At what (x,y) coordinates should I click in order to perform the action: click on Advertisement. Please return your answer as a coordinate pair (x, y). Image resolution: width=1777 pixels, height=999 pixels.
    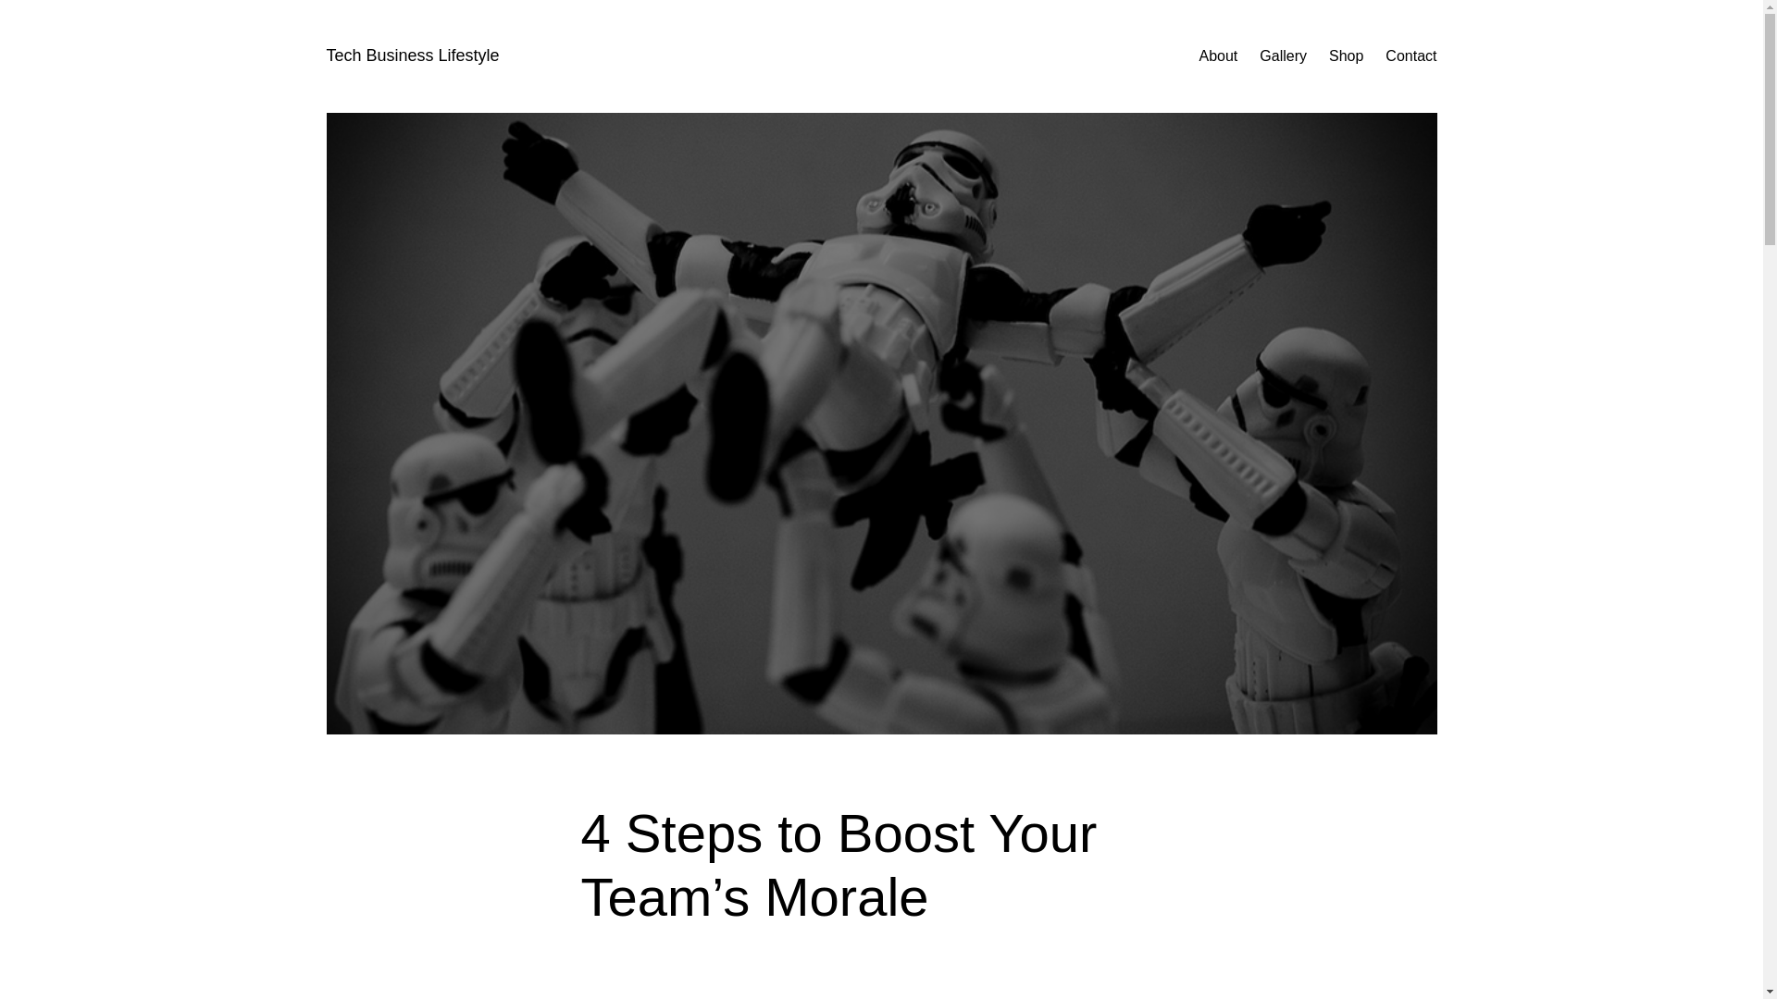
    Looking at the image, I should click on (881, 986).